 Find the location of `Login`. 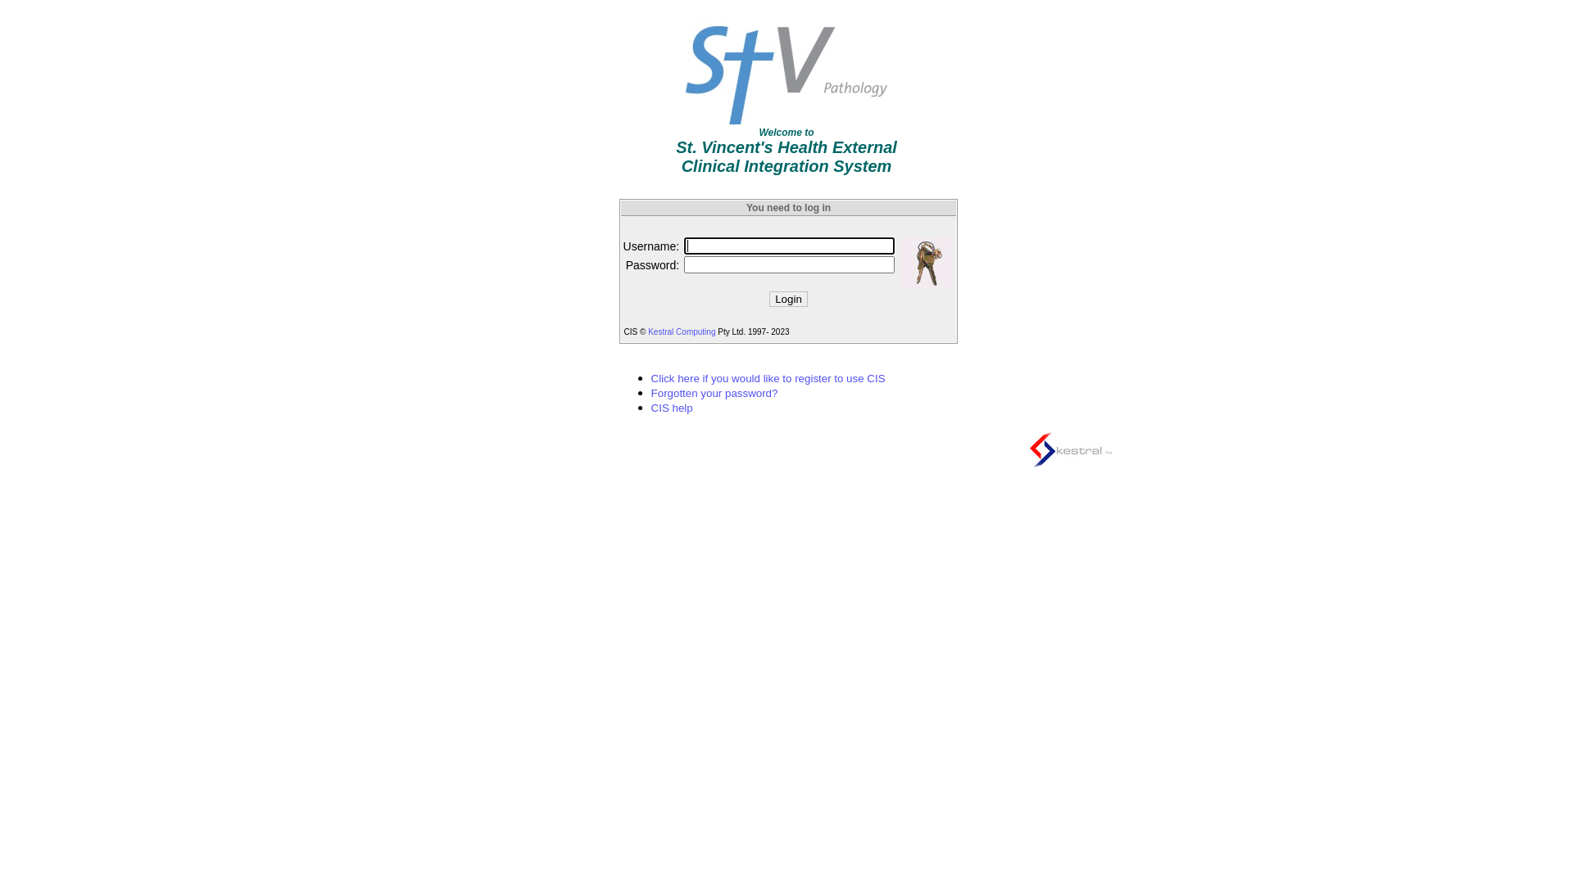

Login is located at coordinates (788, 300).